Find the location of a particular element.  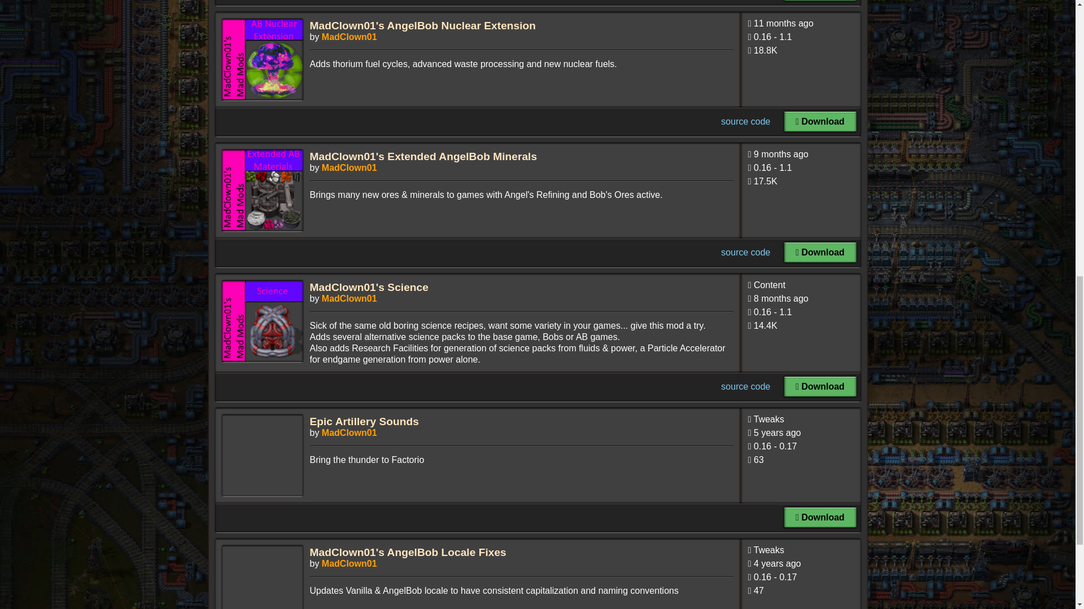

Download is located at coordinates (820, 122).